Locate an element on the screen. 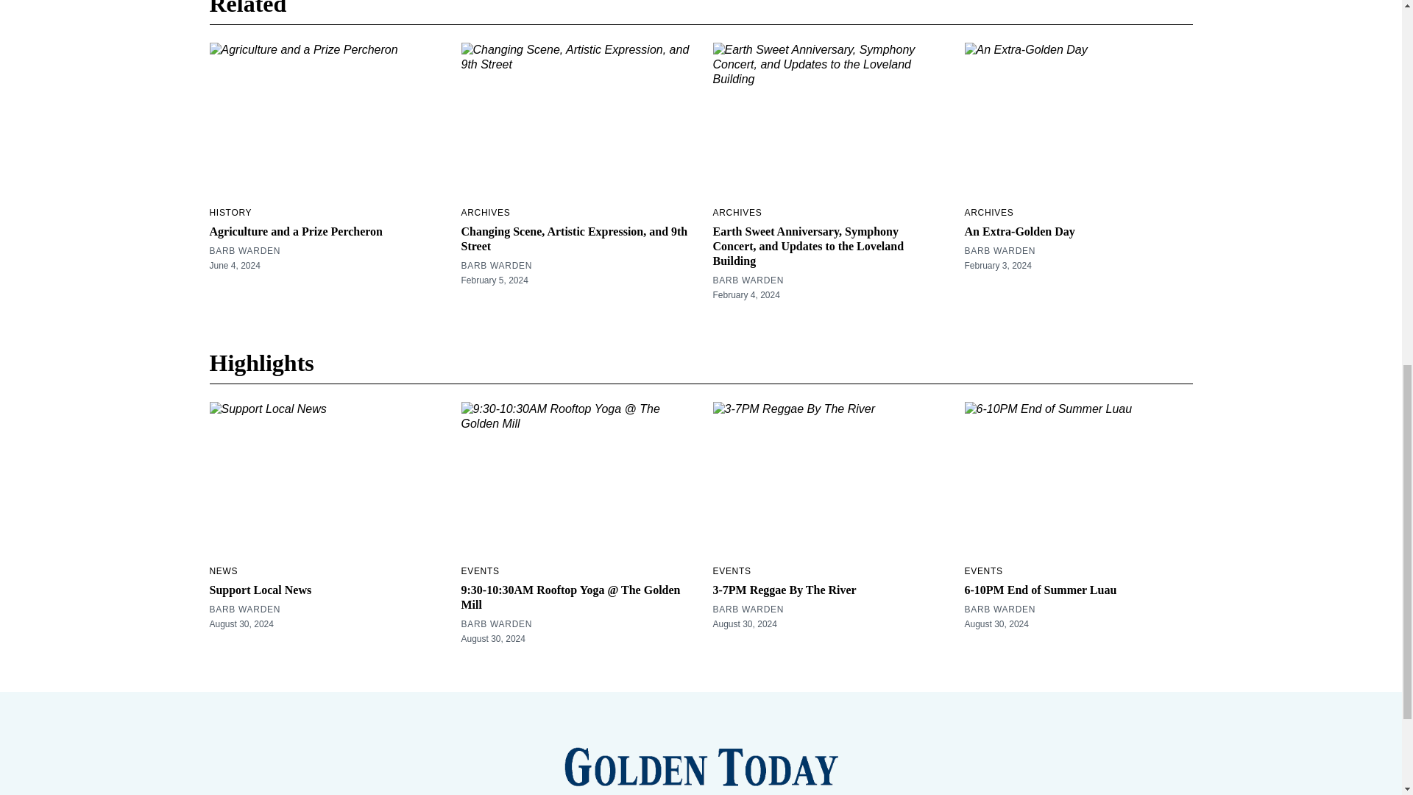  BARB WARDEN is located at coordinates (748, 280).